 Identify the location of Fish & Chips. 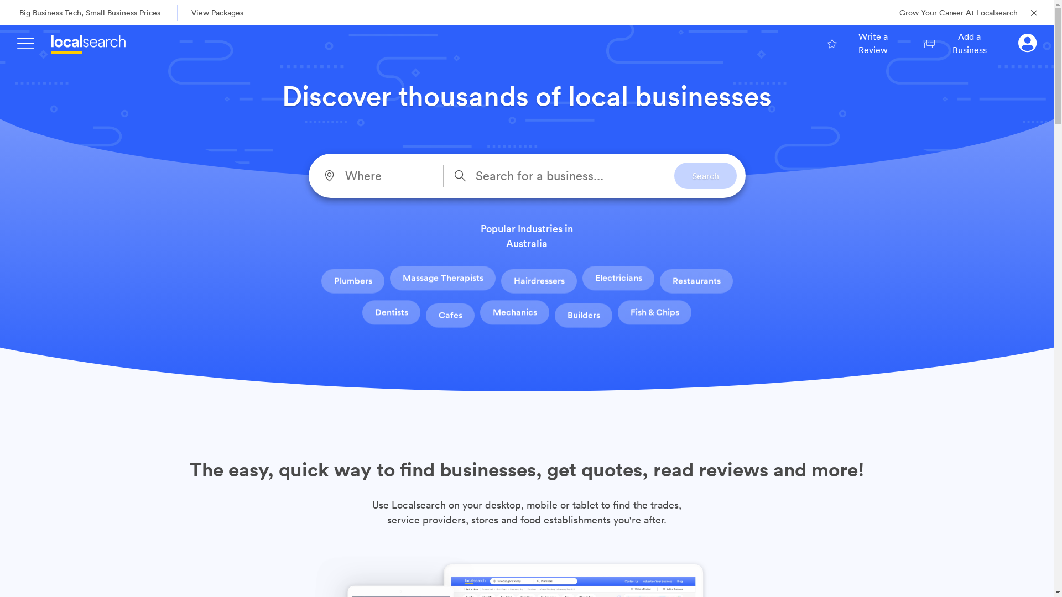
(655, 314).